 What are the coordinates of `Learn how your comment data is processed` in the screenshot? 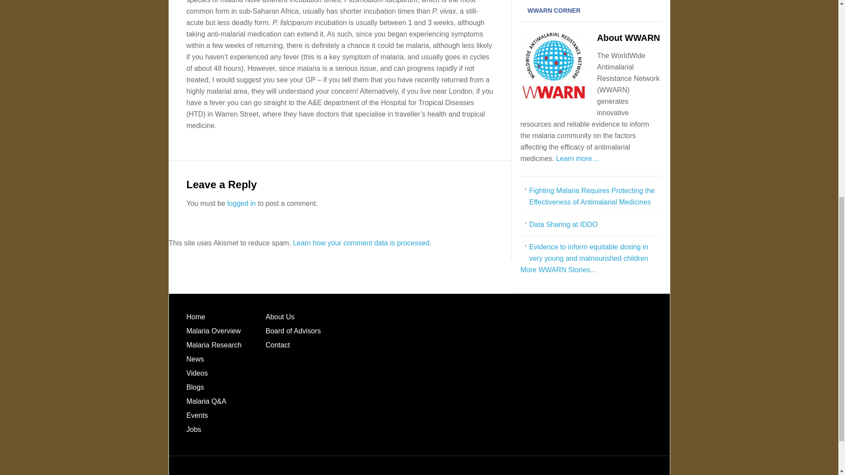 It's located at (361, 243).